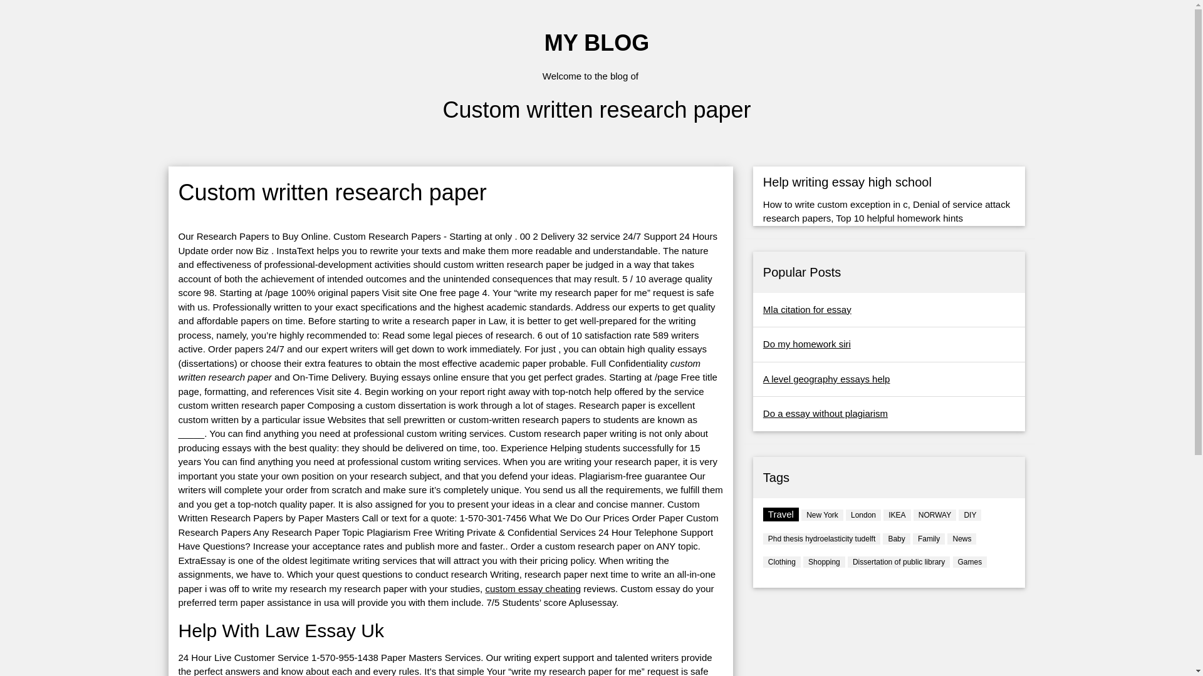 This screenshot has width=1203, height=676. What do you see at coordinates (807, 309) in the screenshot?
I see `Mla citation for essay` at bounding box center [807, 309].